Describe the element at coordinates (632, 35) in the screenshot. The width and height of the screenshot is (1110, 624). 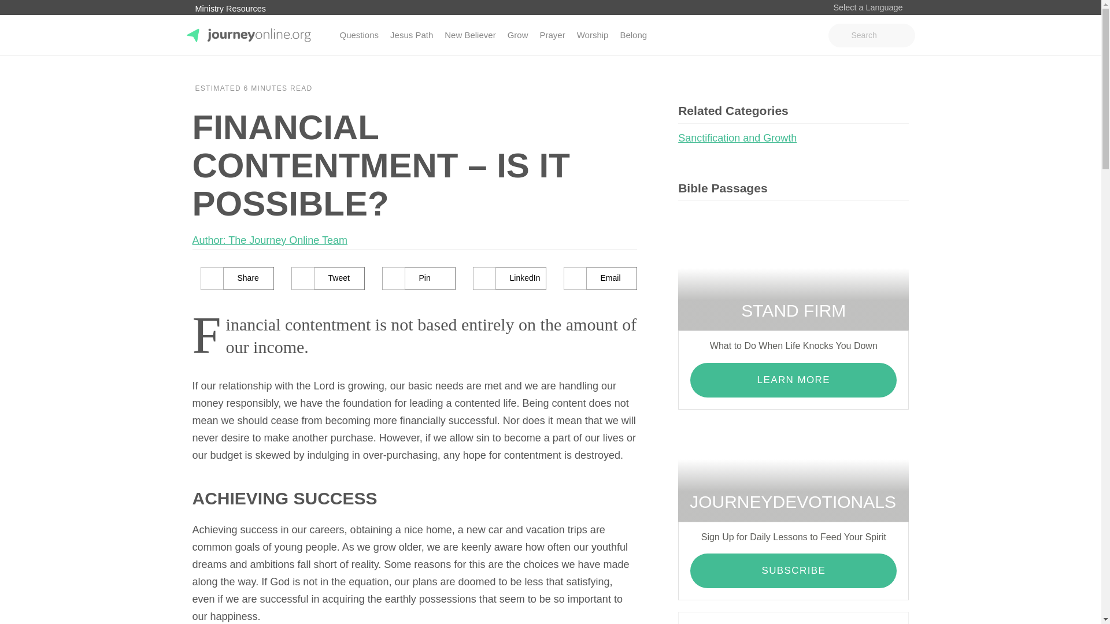
I see `Belong` at that location.